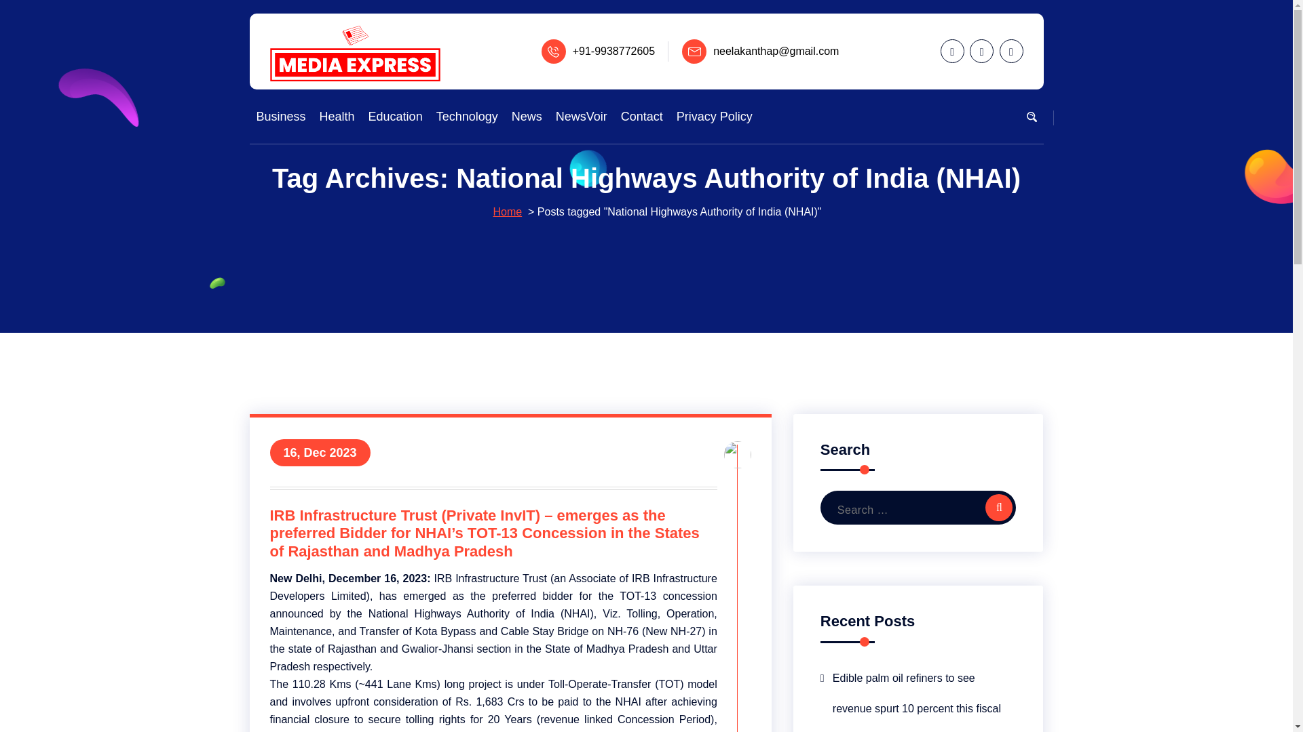 The image size is (1303, 732). I want to click on Privacy Policy, so click(714, 116).